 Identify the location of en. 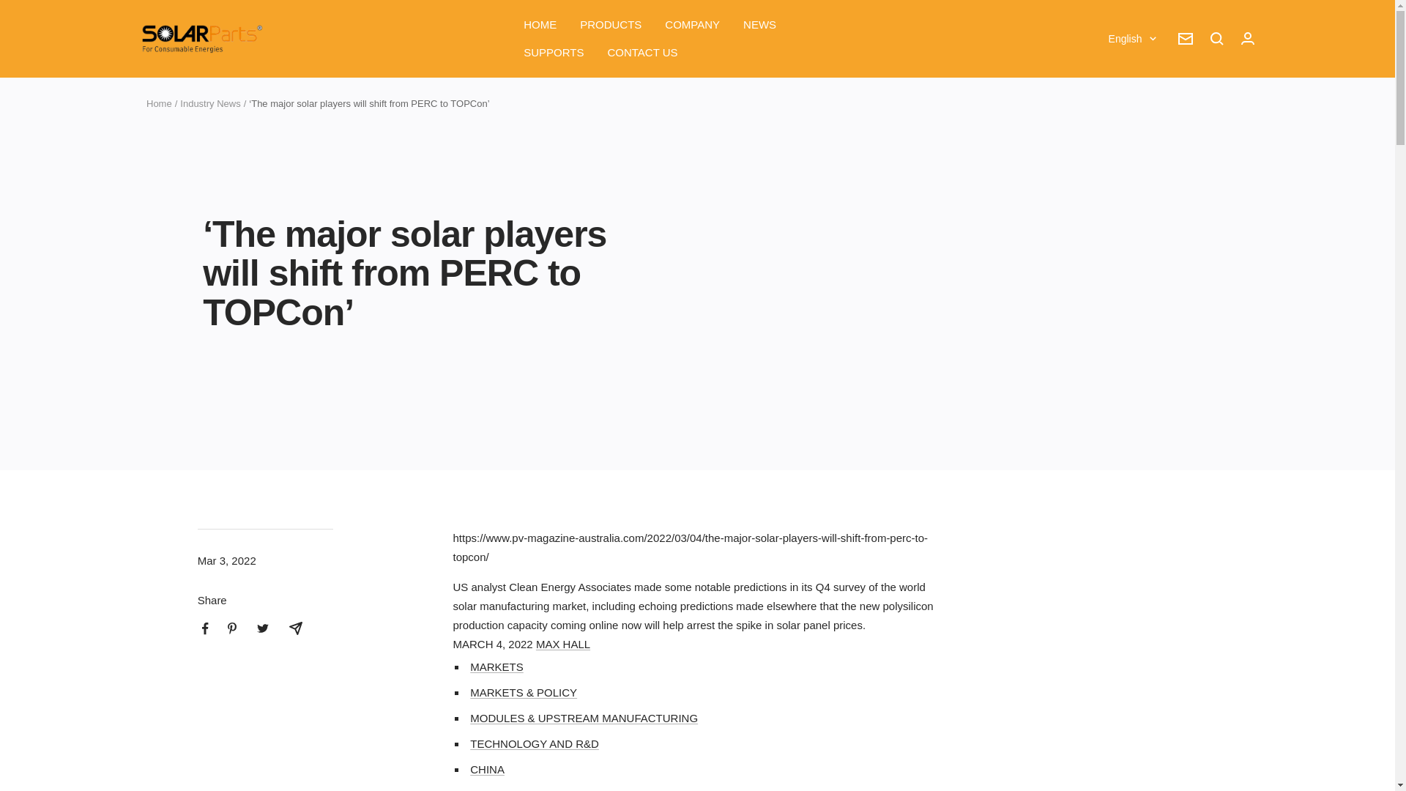
(1123, 89).